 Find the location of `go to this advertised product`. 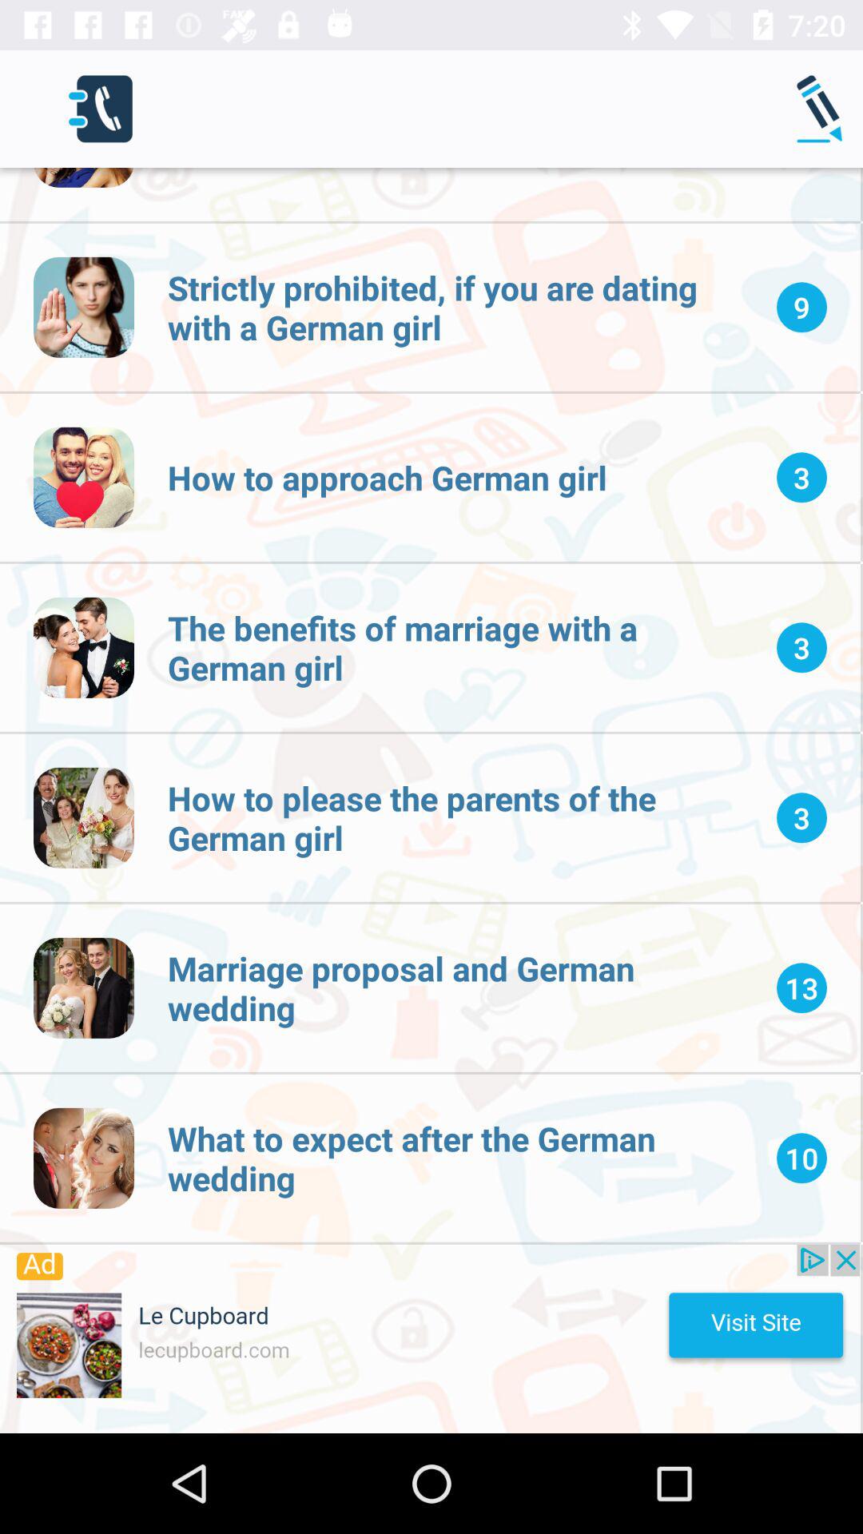

go to this advertised product is located at coordinates (430, 1339).